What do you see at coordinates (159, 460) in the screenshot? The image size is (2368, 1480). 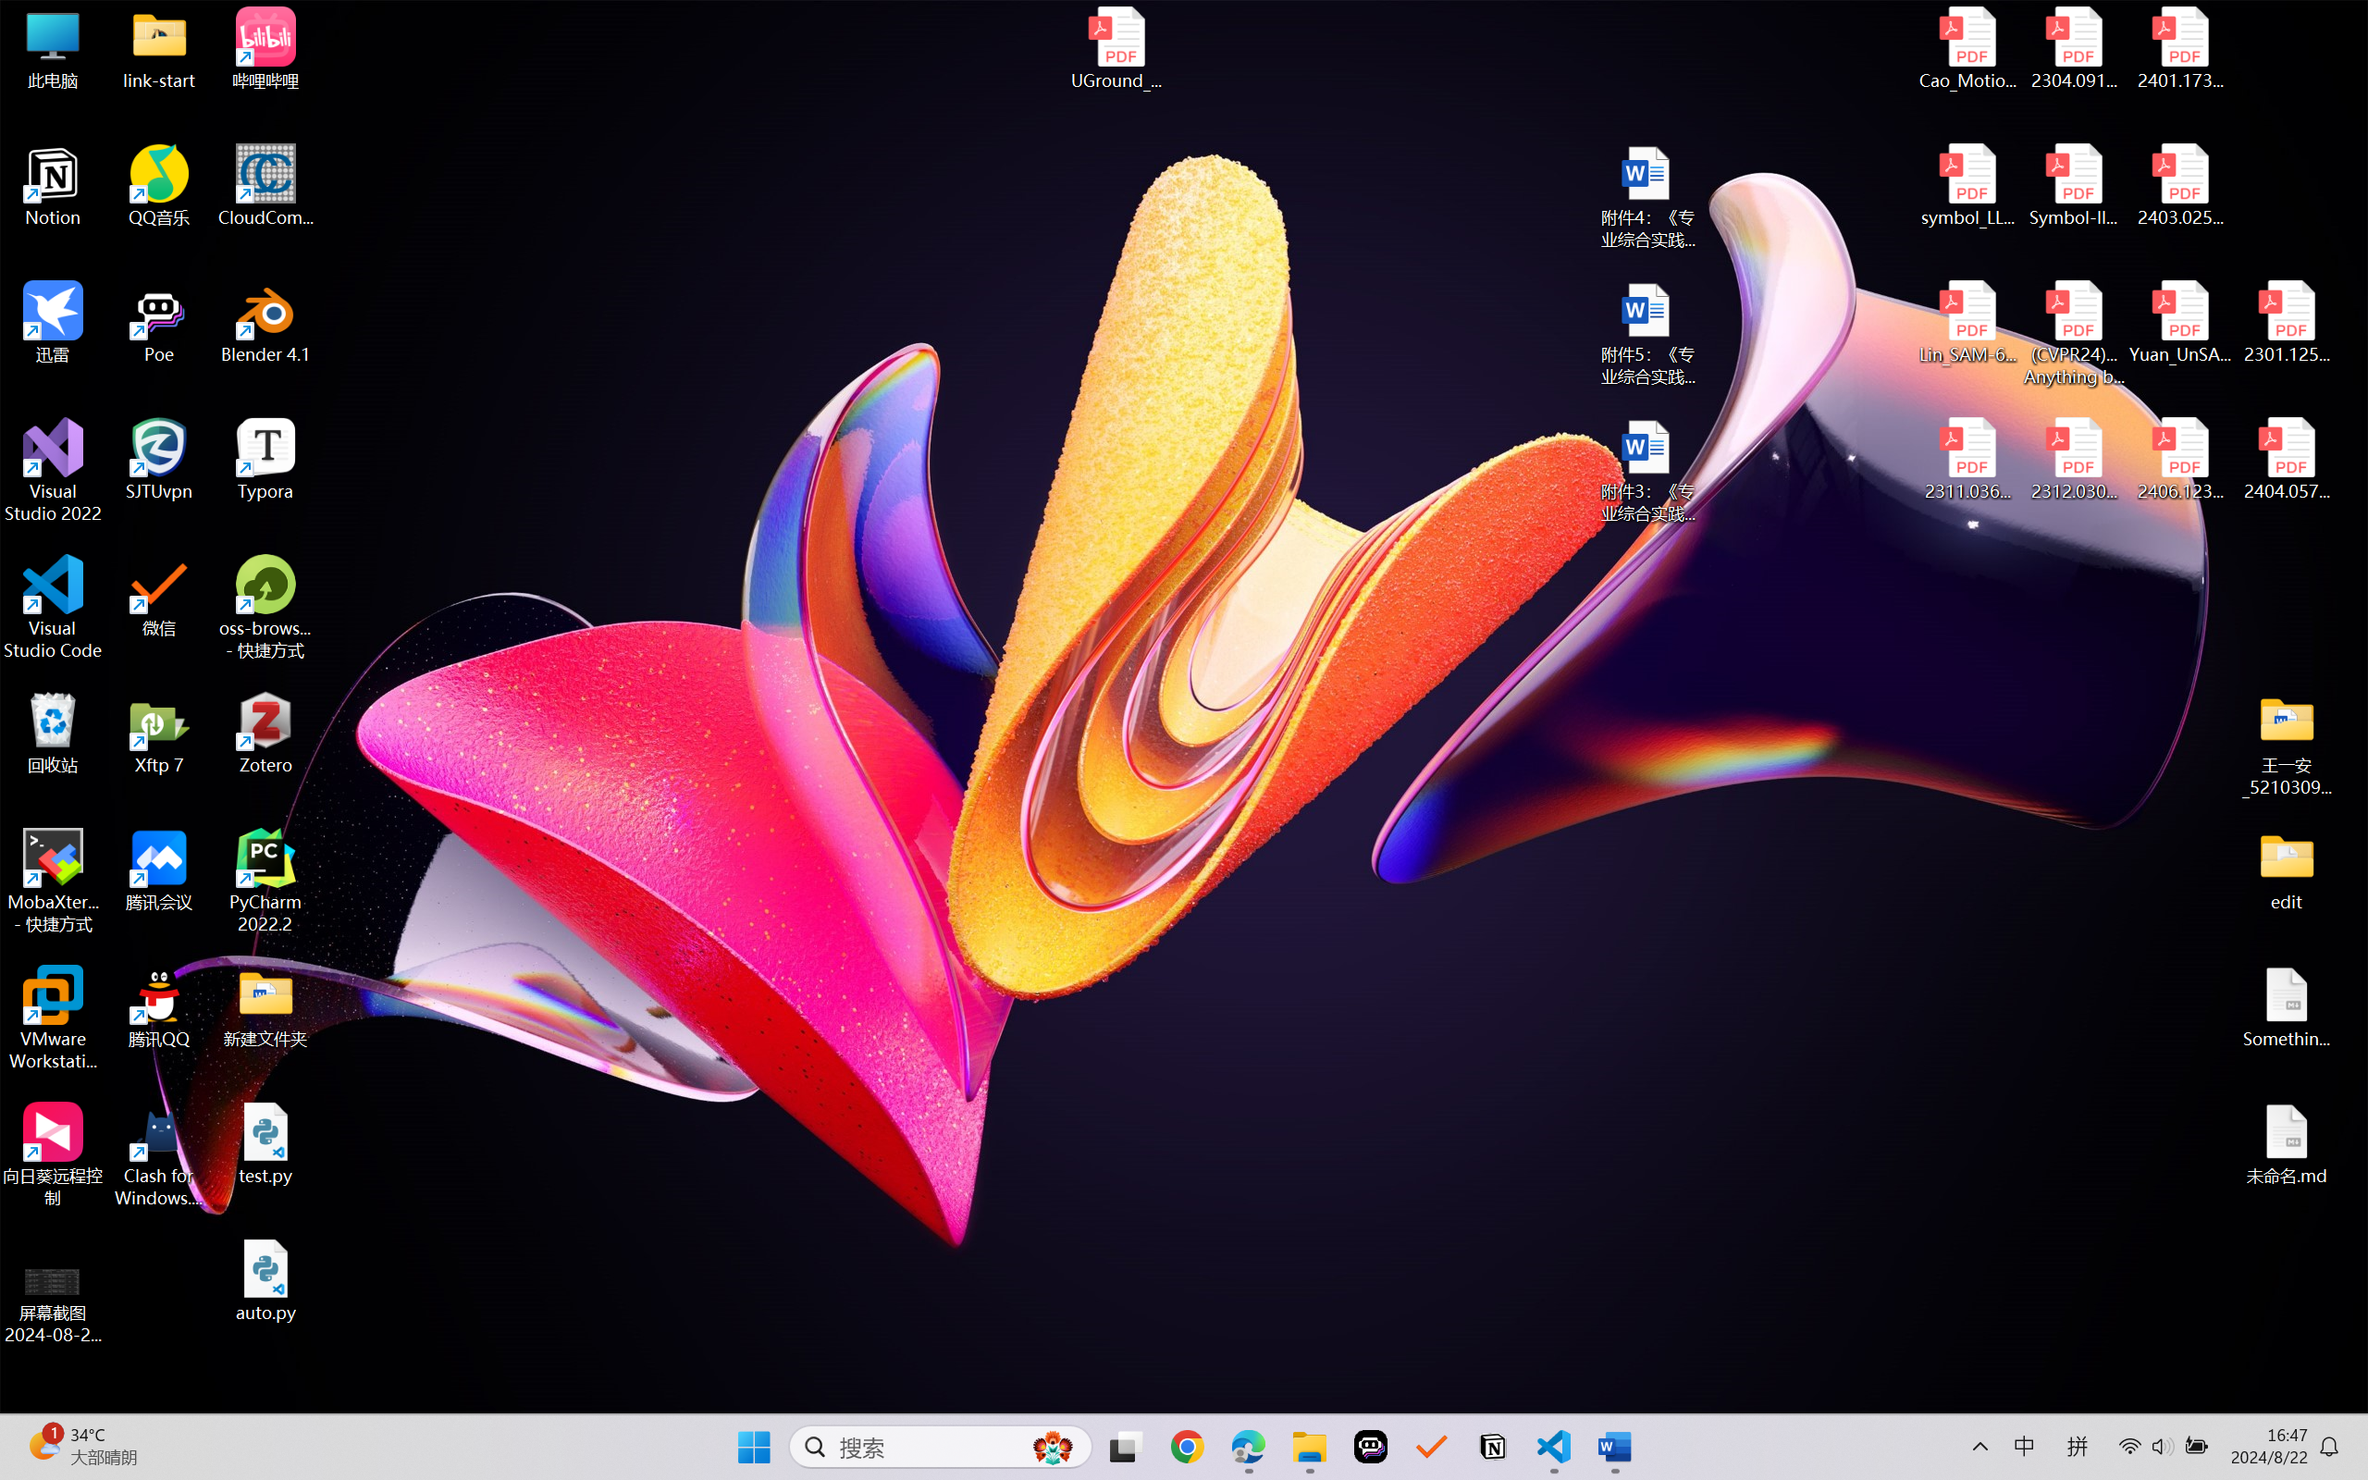 I see `SJTUvpn` at bounding box center [159, 460].